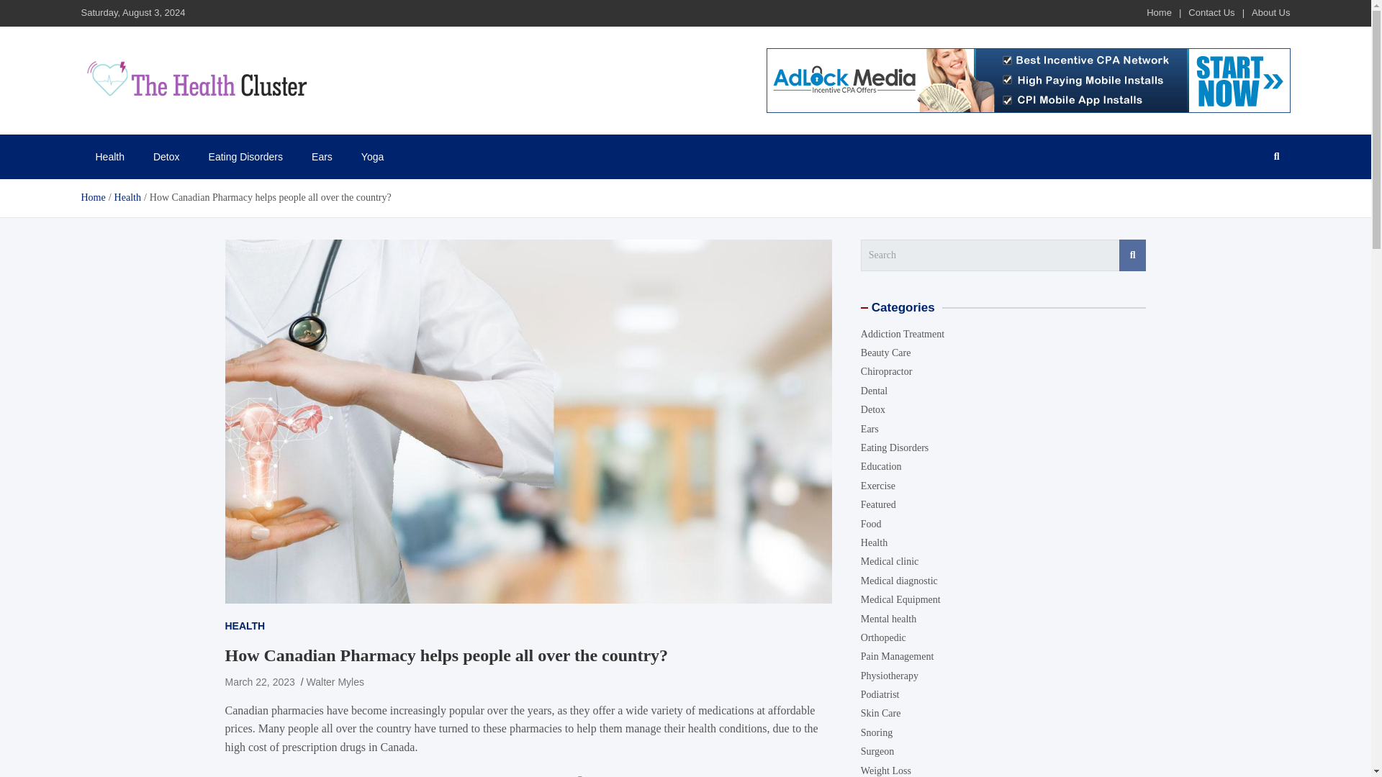  What do you see at coordinates (1270, 12) in the screenshot?
I see `About Us` at bounding box center [1270, 12].